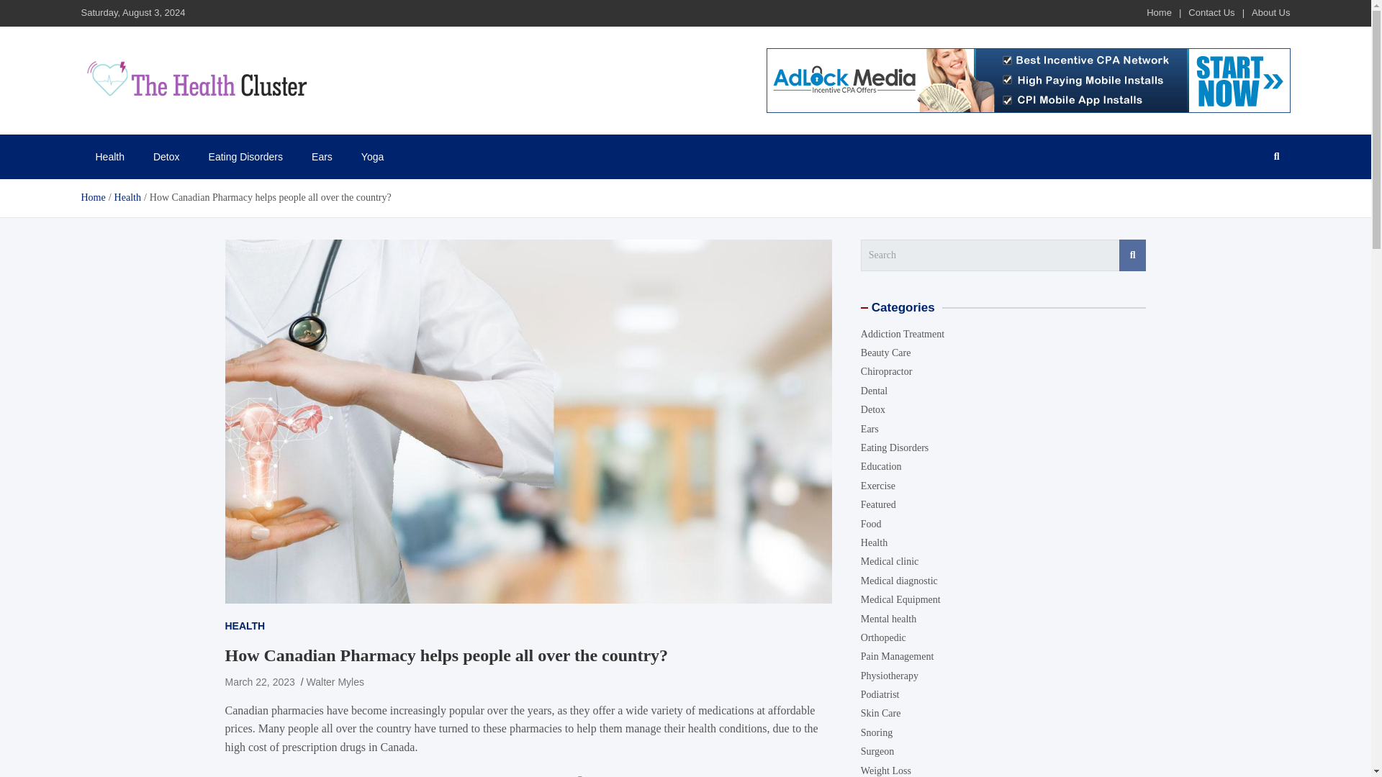  What do you see at coordinates (1270, 12) in the screenshot?
I see `About Us` at bounding box center [1270, 12].